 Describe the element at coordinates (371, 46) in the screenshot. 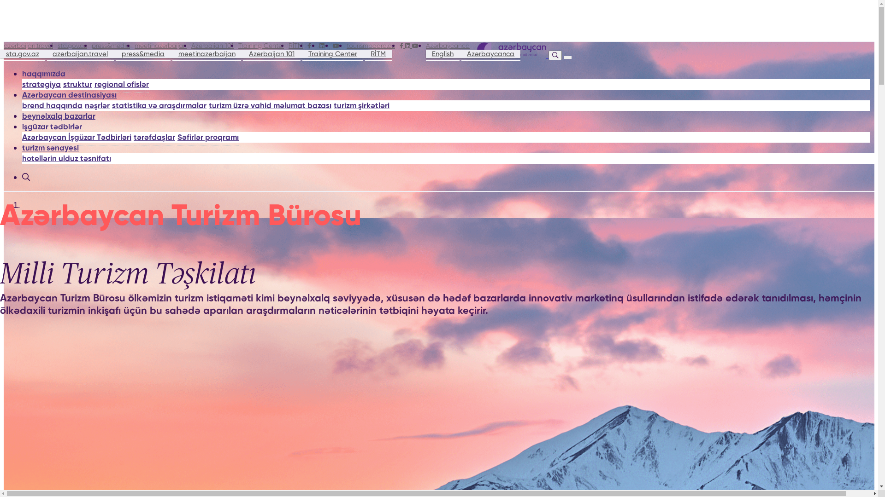

I see `tourismboard.az` at that location.